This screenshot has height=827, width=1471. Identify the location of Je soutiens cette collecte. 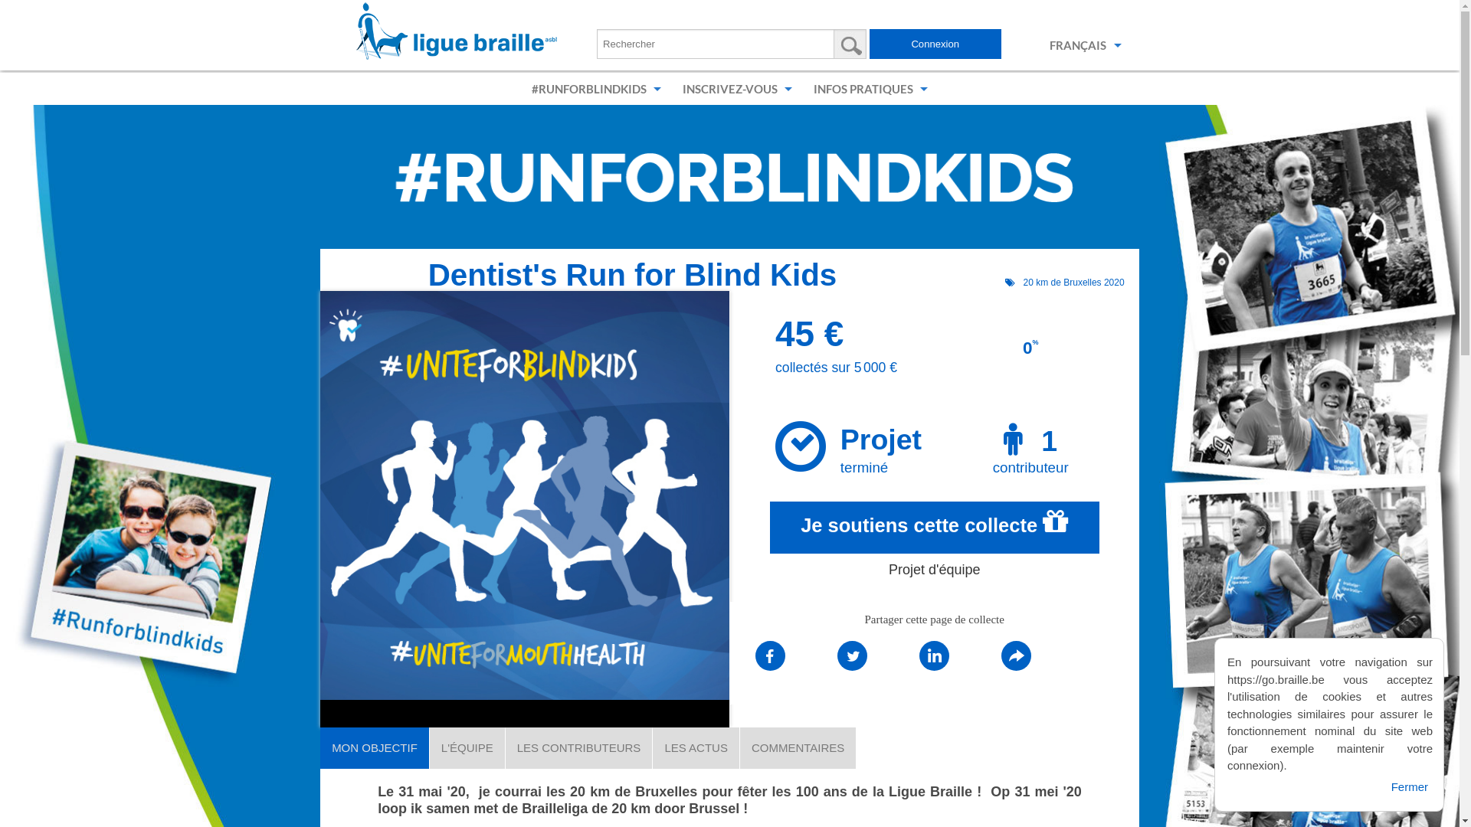
(935, 528).